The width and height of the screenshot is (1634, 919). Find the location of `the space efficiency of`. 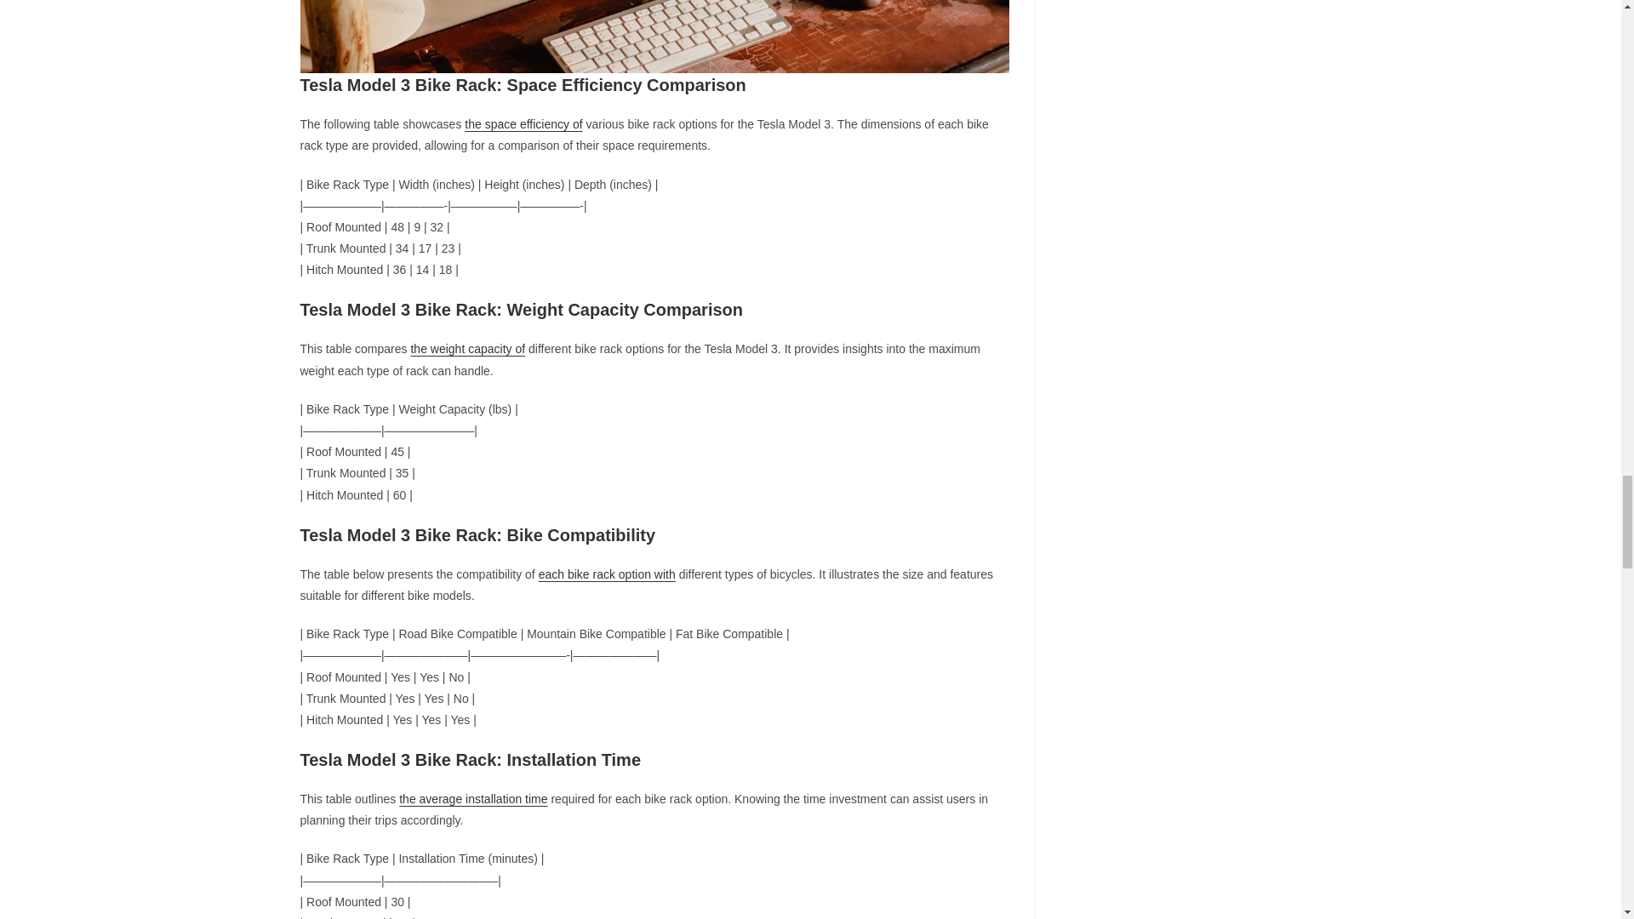

the space efficiency of is located at coordinates (523, 124).